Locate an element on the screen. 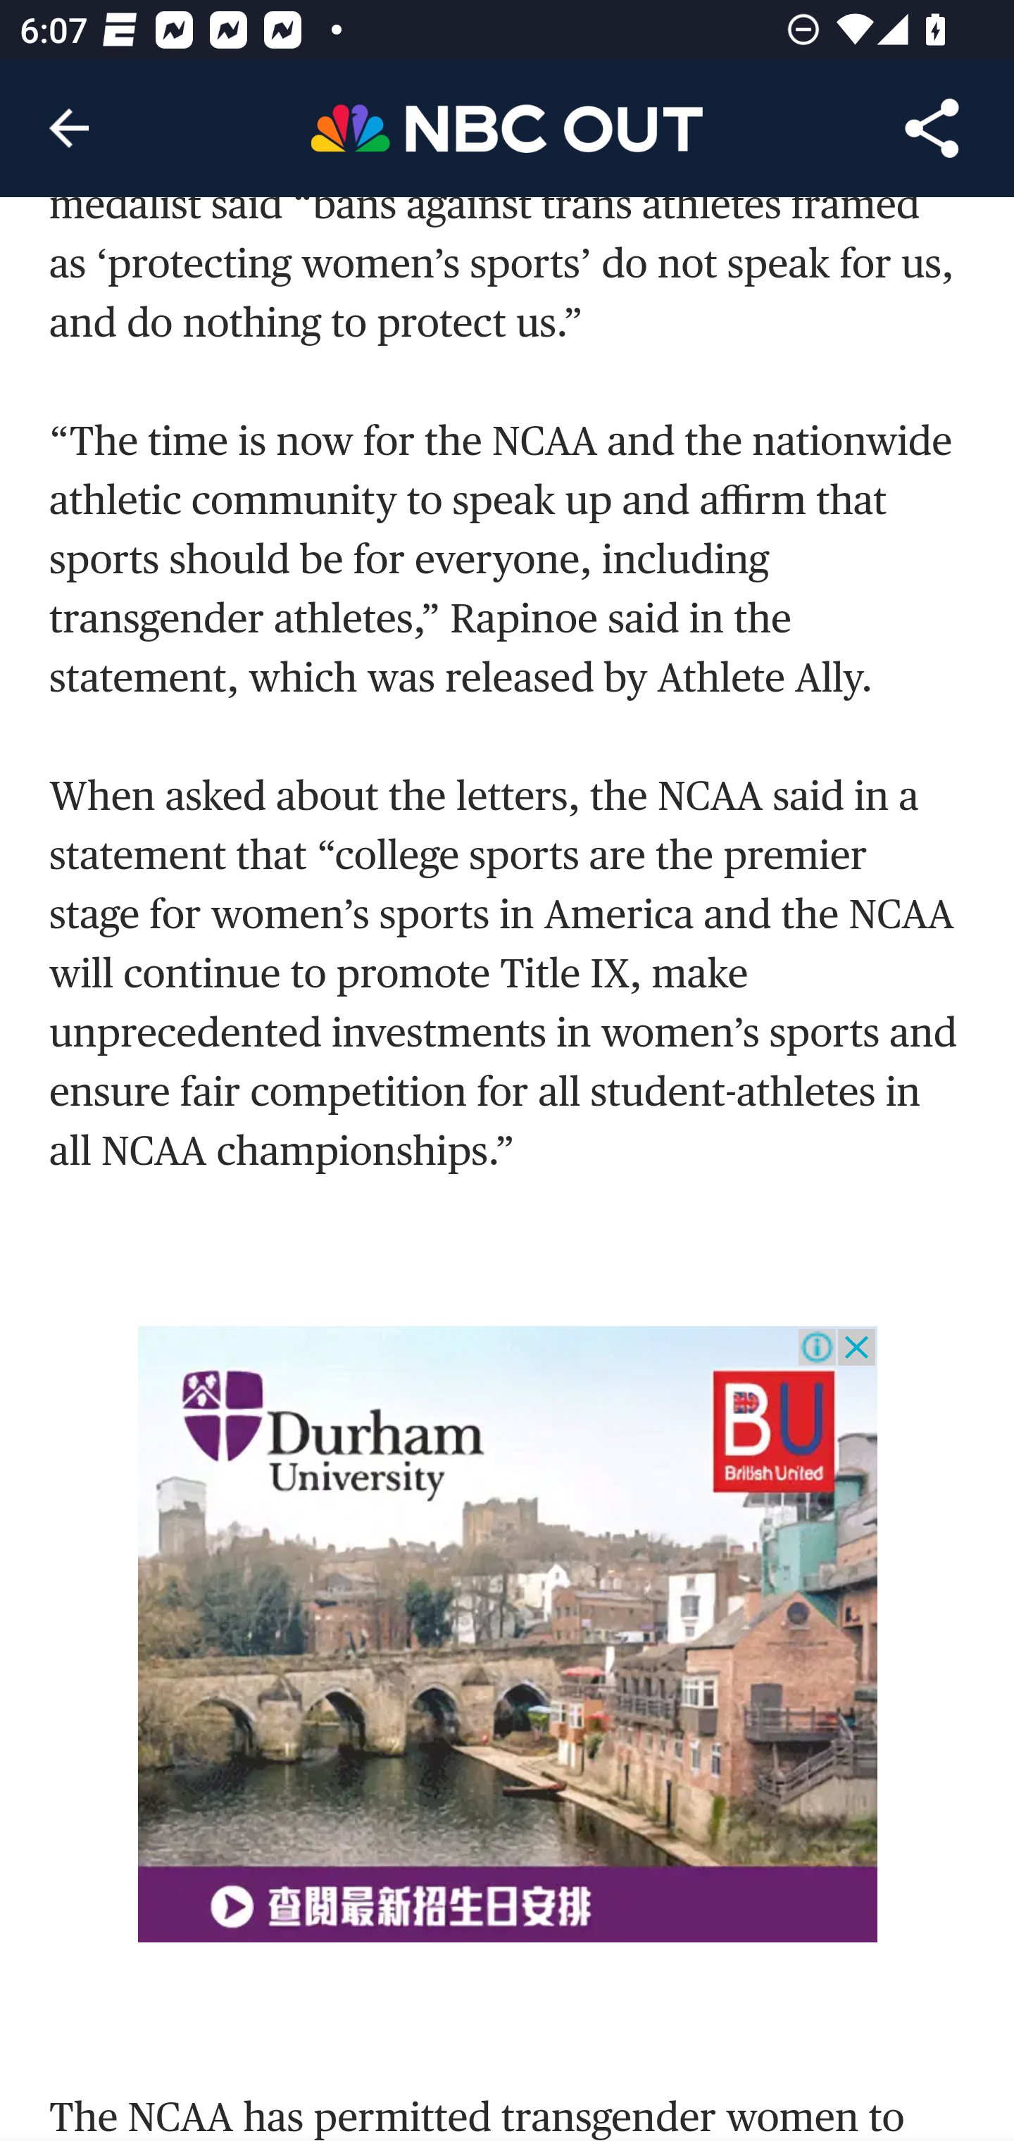 The width and height of the screenshot is (1014, 2141). Navigate up is located at coordinates (69, 128).